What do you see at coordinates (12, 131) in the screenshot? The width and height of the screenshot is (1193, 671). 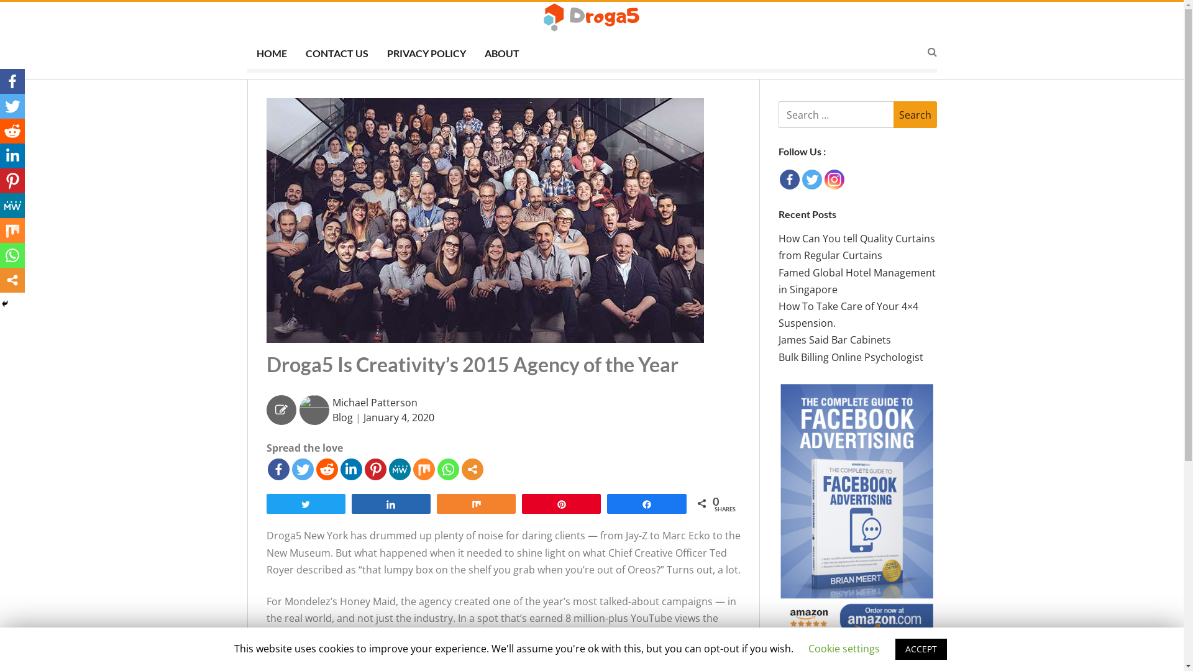 I see `Reddit` at bounding box center [12, 131].